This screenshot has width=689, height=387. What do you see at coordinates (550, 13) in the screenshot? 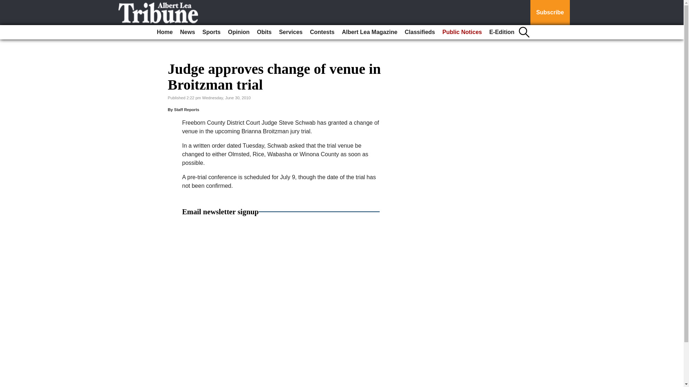
I see `Subscribe` at bounding box center [550, 13].